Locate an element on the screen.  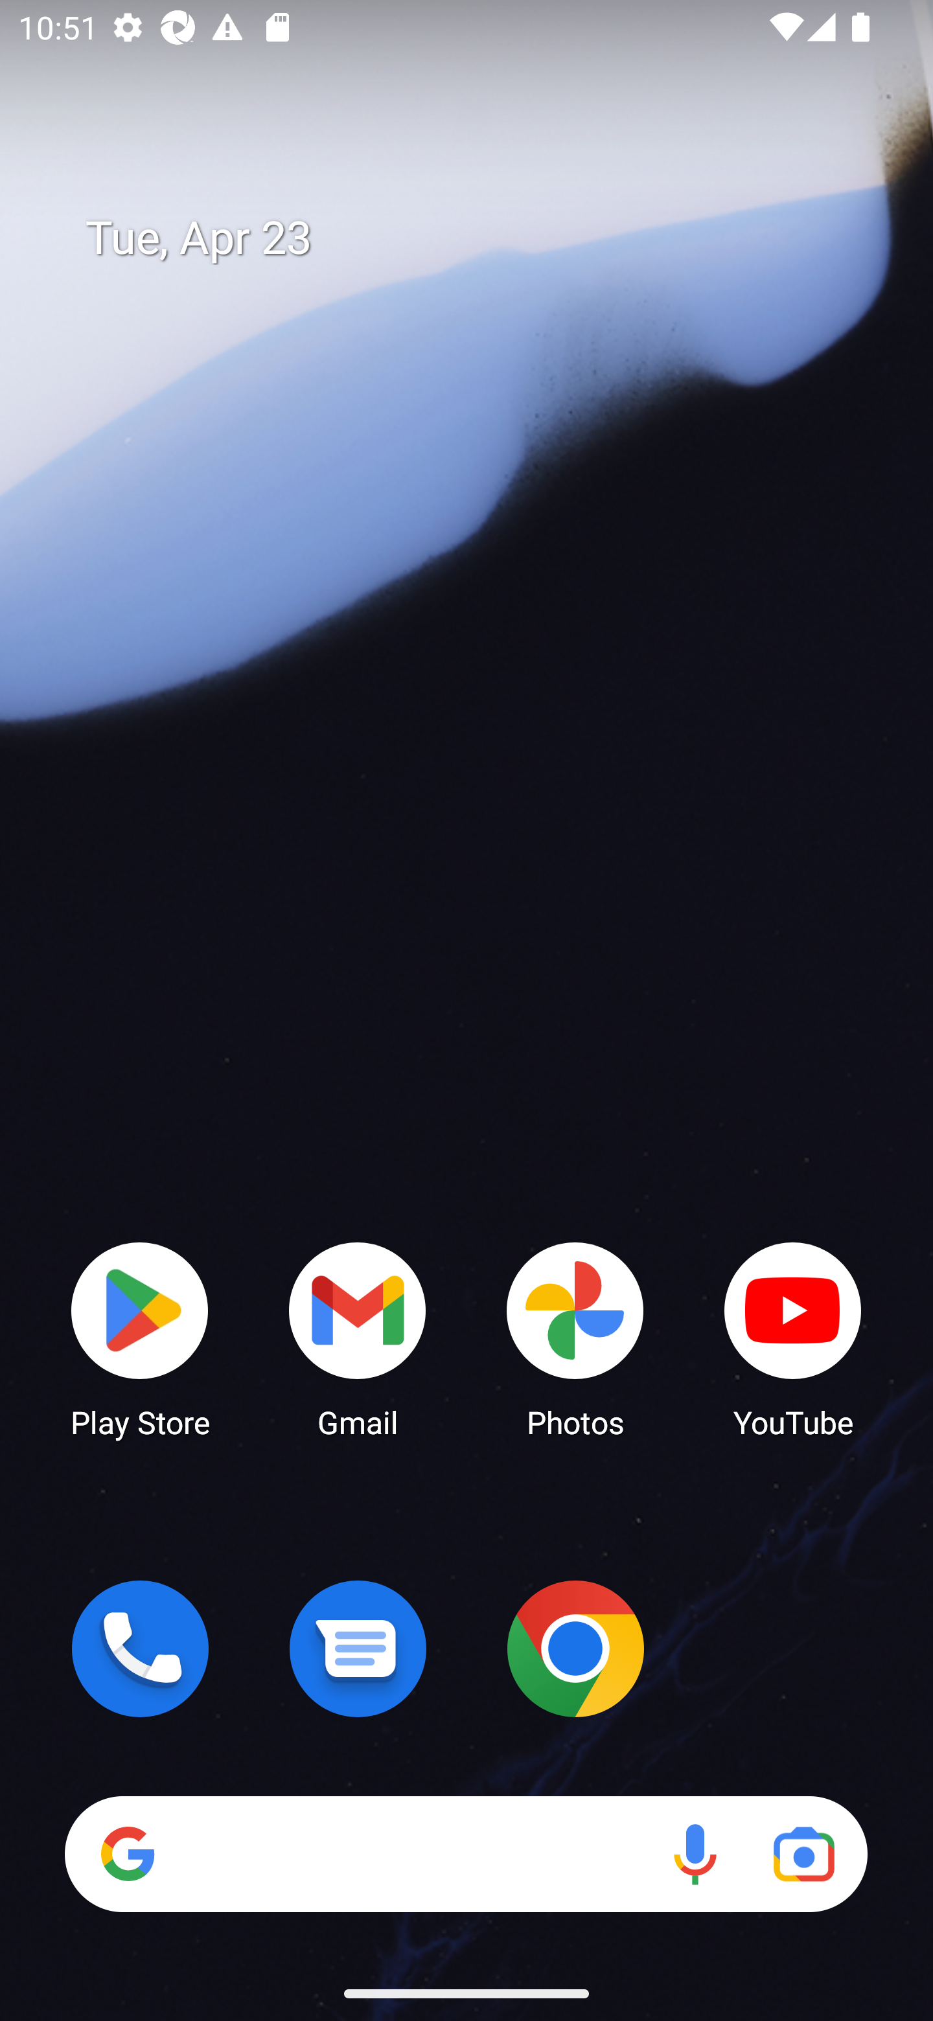
Gmail is located at coordinates (358, 1338).